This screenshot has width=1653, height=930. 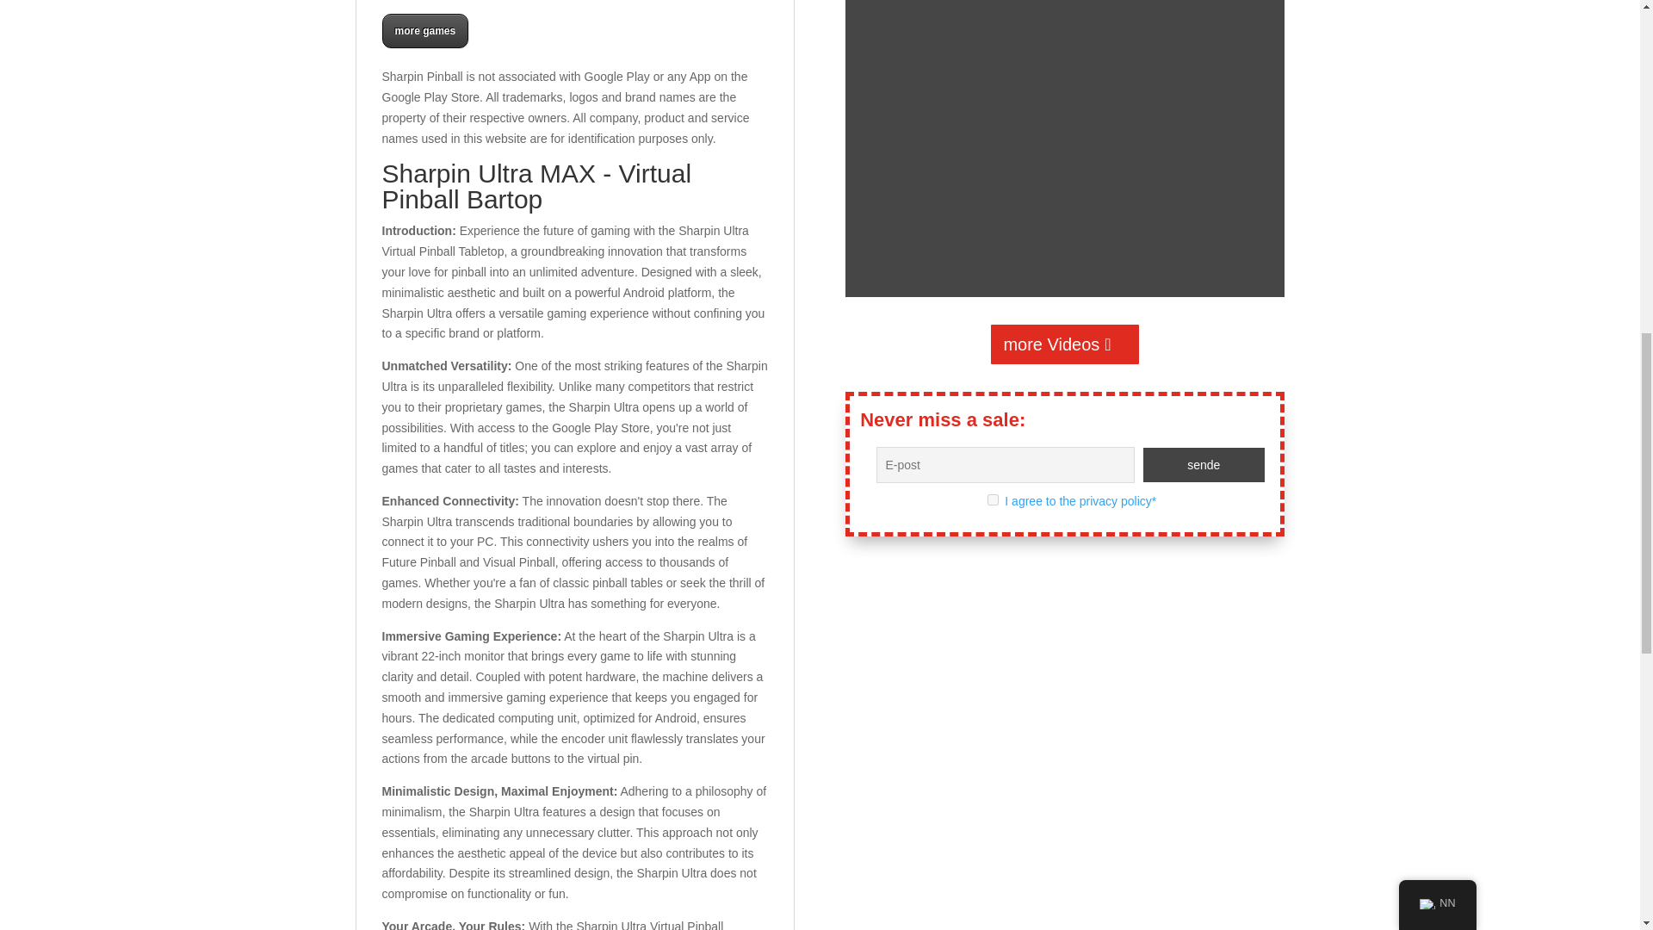 What do you see at coordinates (425, 31) in the screenshot?
I see `more games` at bounding box center [425, 31].